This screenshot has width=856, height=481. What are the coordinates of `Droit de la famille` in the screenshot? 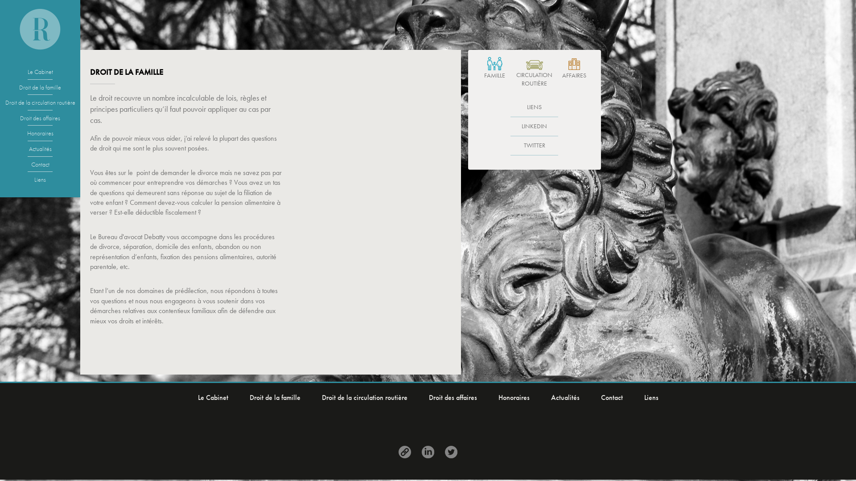 It's located at (275, 398).